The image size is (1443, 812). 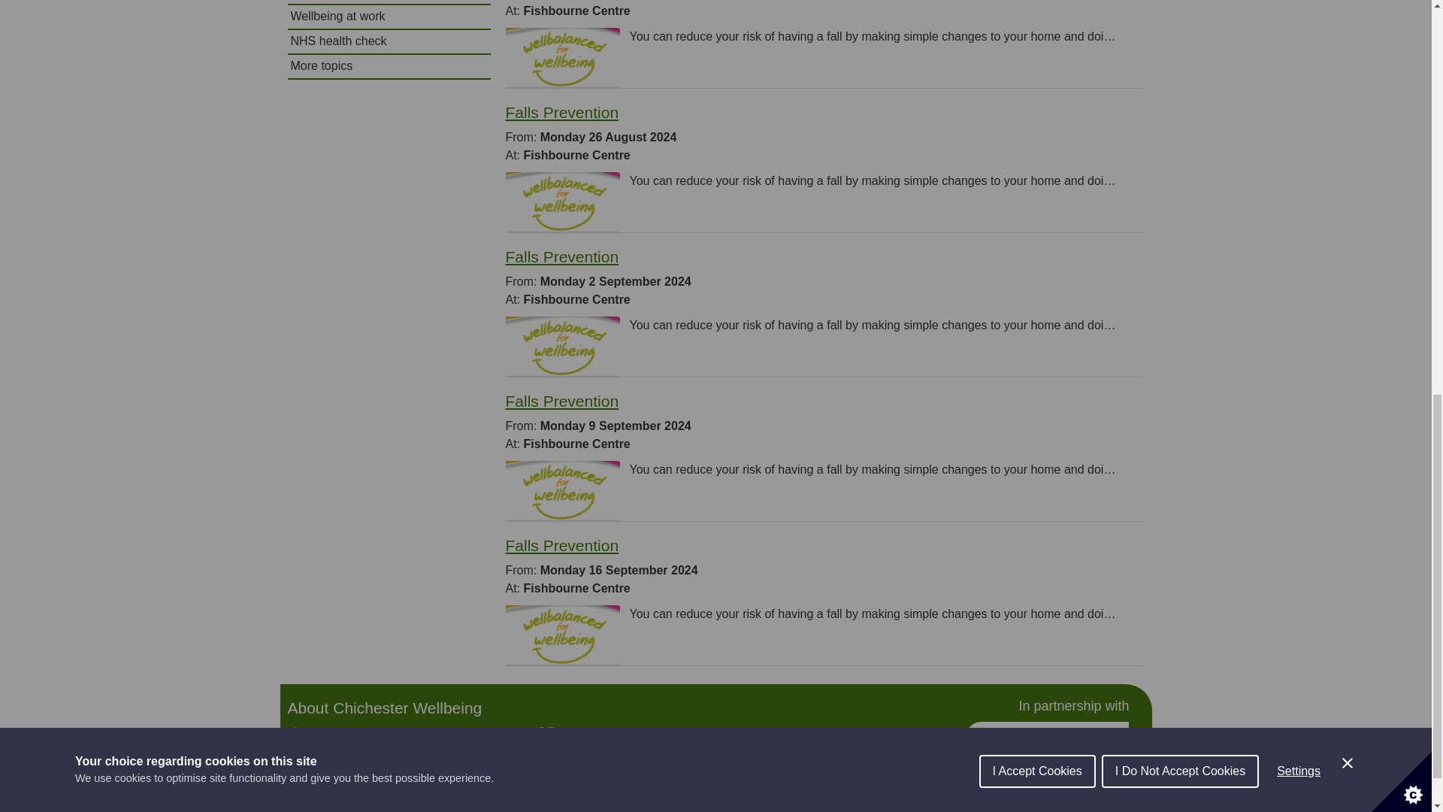 What do you see at coordinates (562, 544) in the screenshot?
I see `Falls Prevention` at bounding box center [562, 544].